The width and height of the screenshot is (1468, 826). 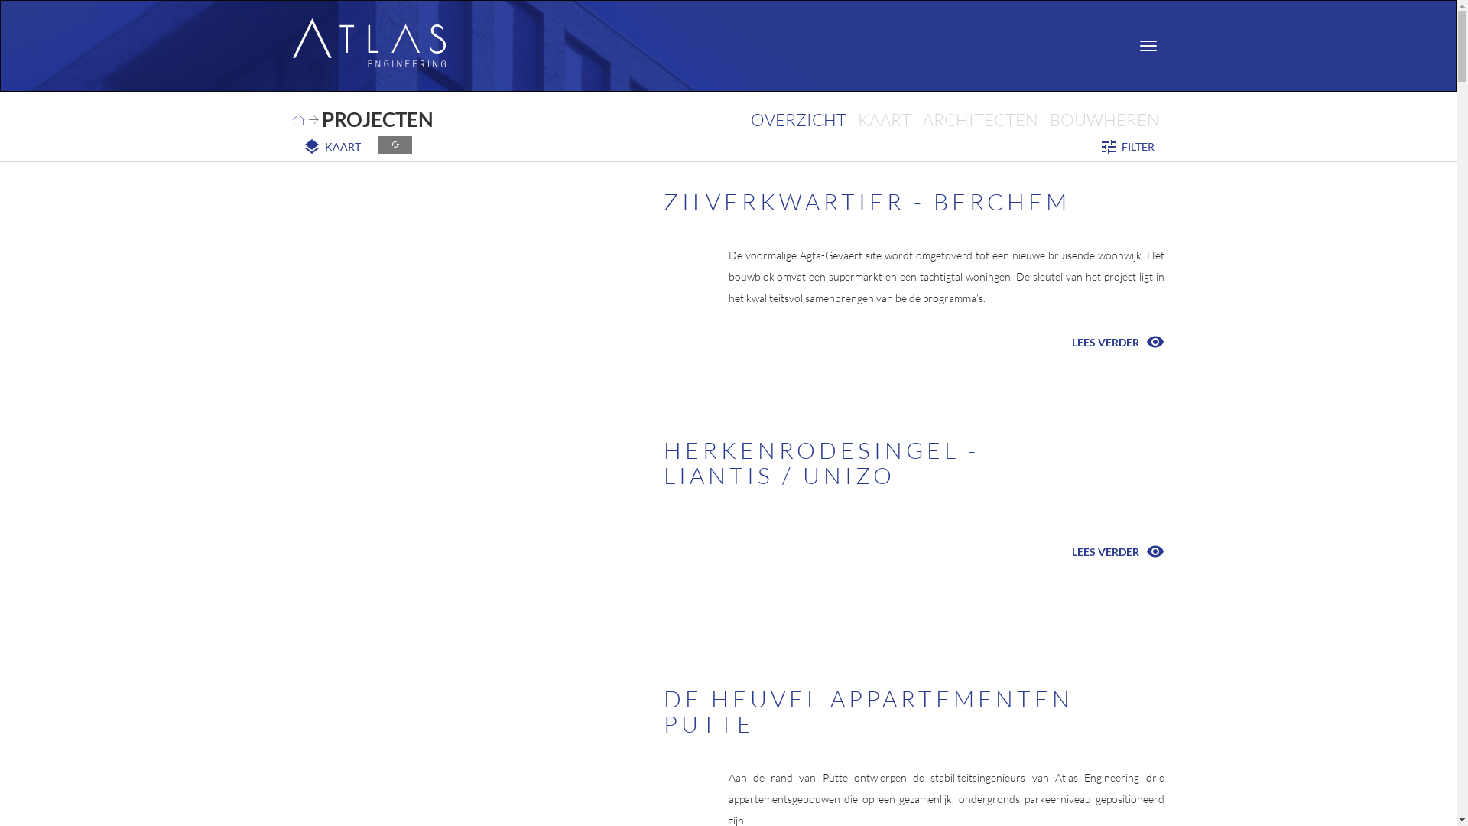 I want to click on KAART, so click(x=884, y=119).